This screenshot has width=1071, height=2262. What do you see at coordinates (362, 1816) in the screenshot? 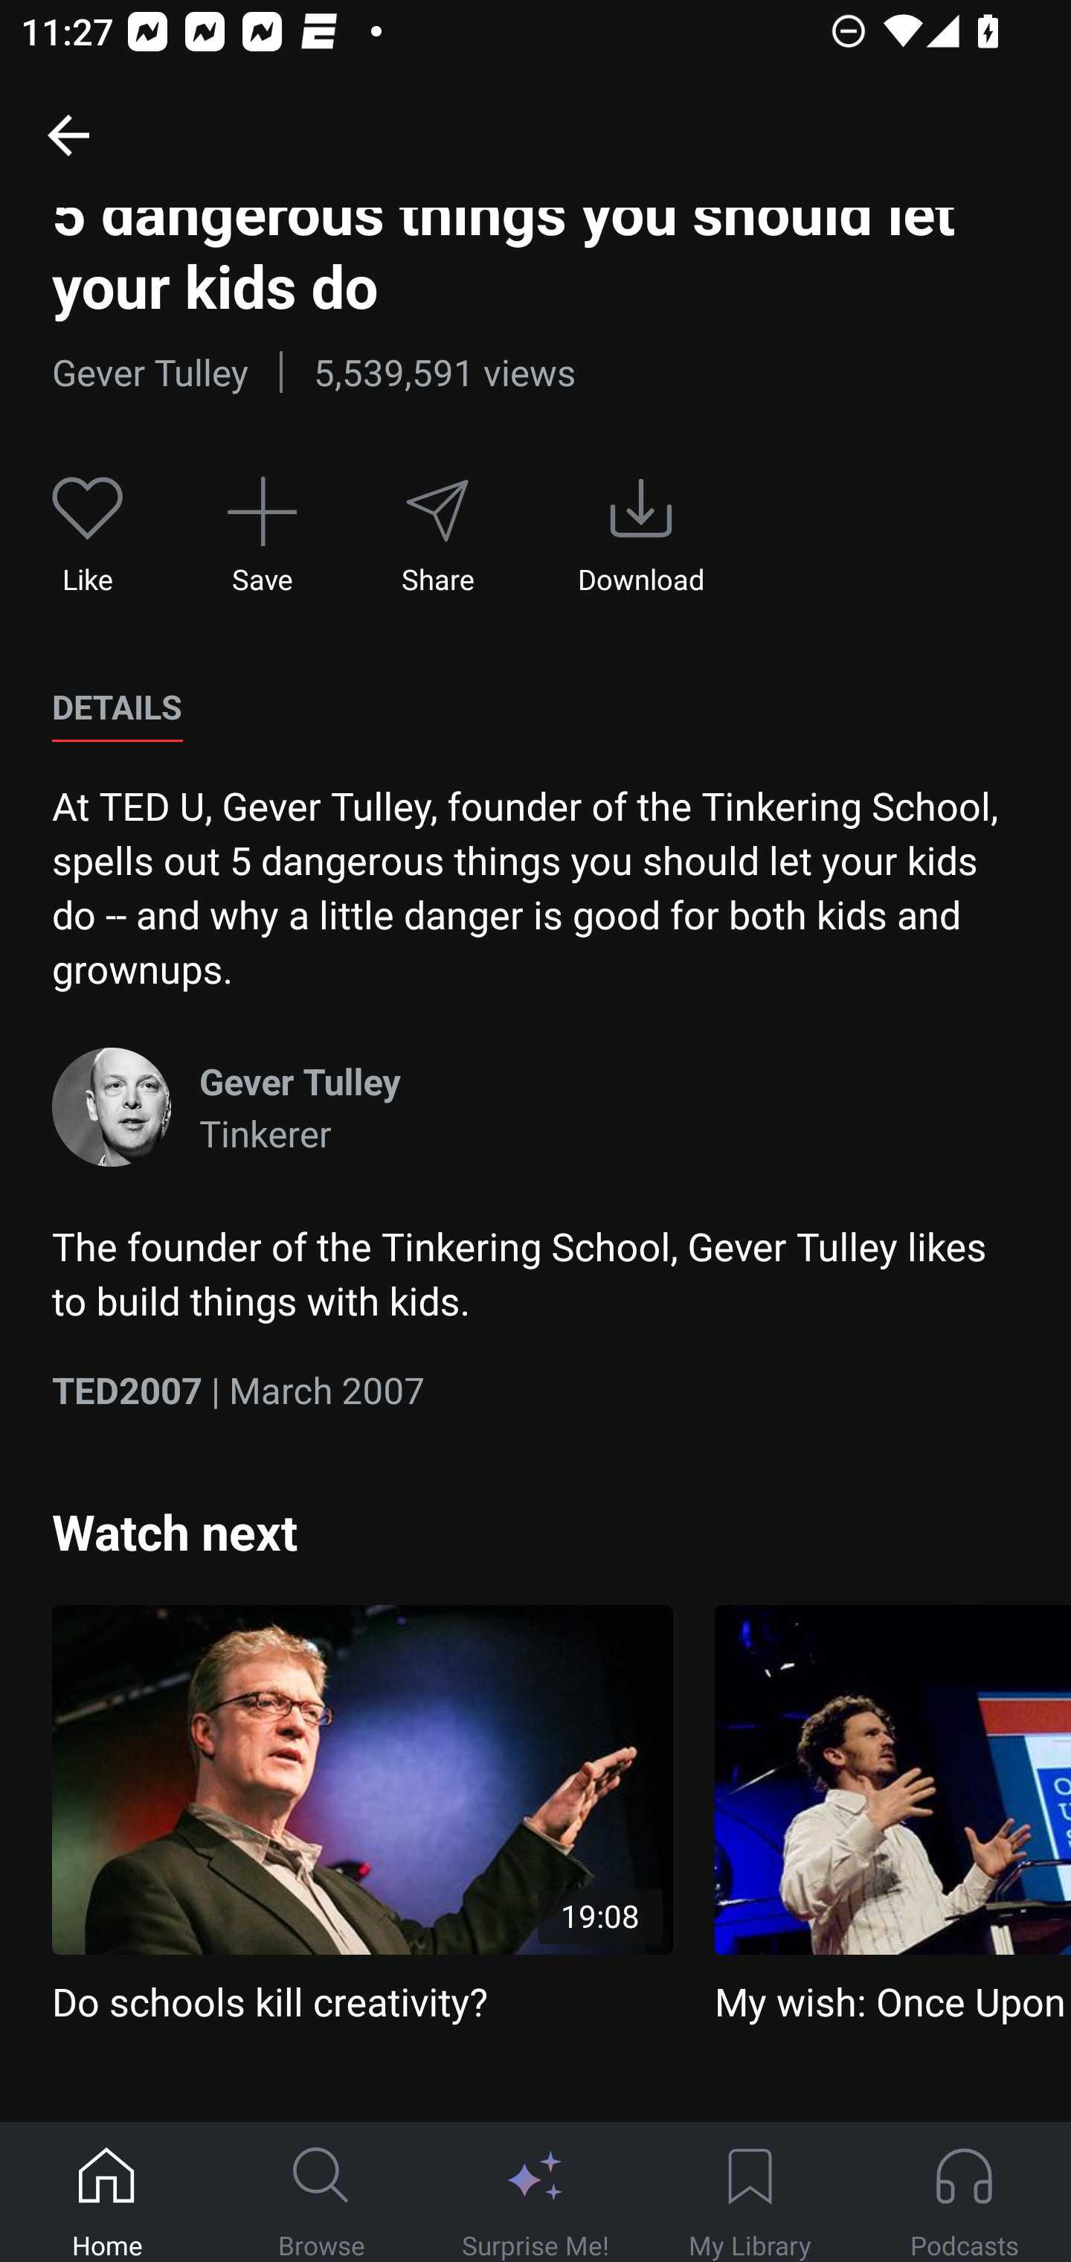
I see `19:08 Do schools kill creativity?` at bounding box center [362, 1816].